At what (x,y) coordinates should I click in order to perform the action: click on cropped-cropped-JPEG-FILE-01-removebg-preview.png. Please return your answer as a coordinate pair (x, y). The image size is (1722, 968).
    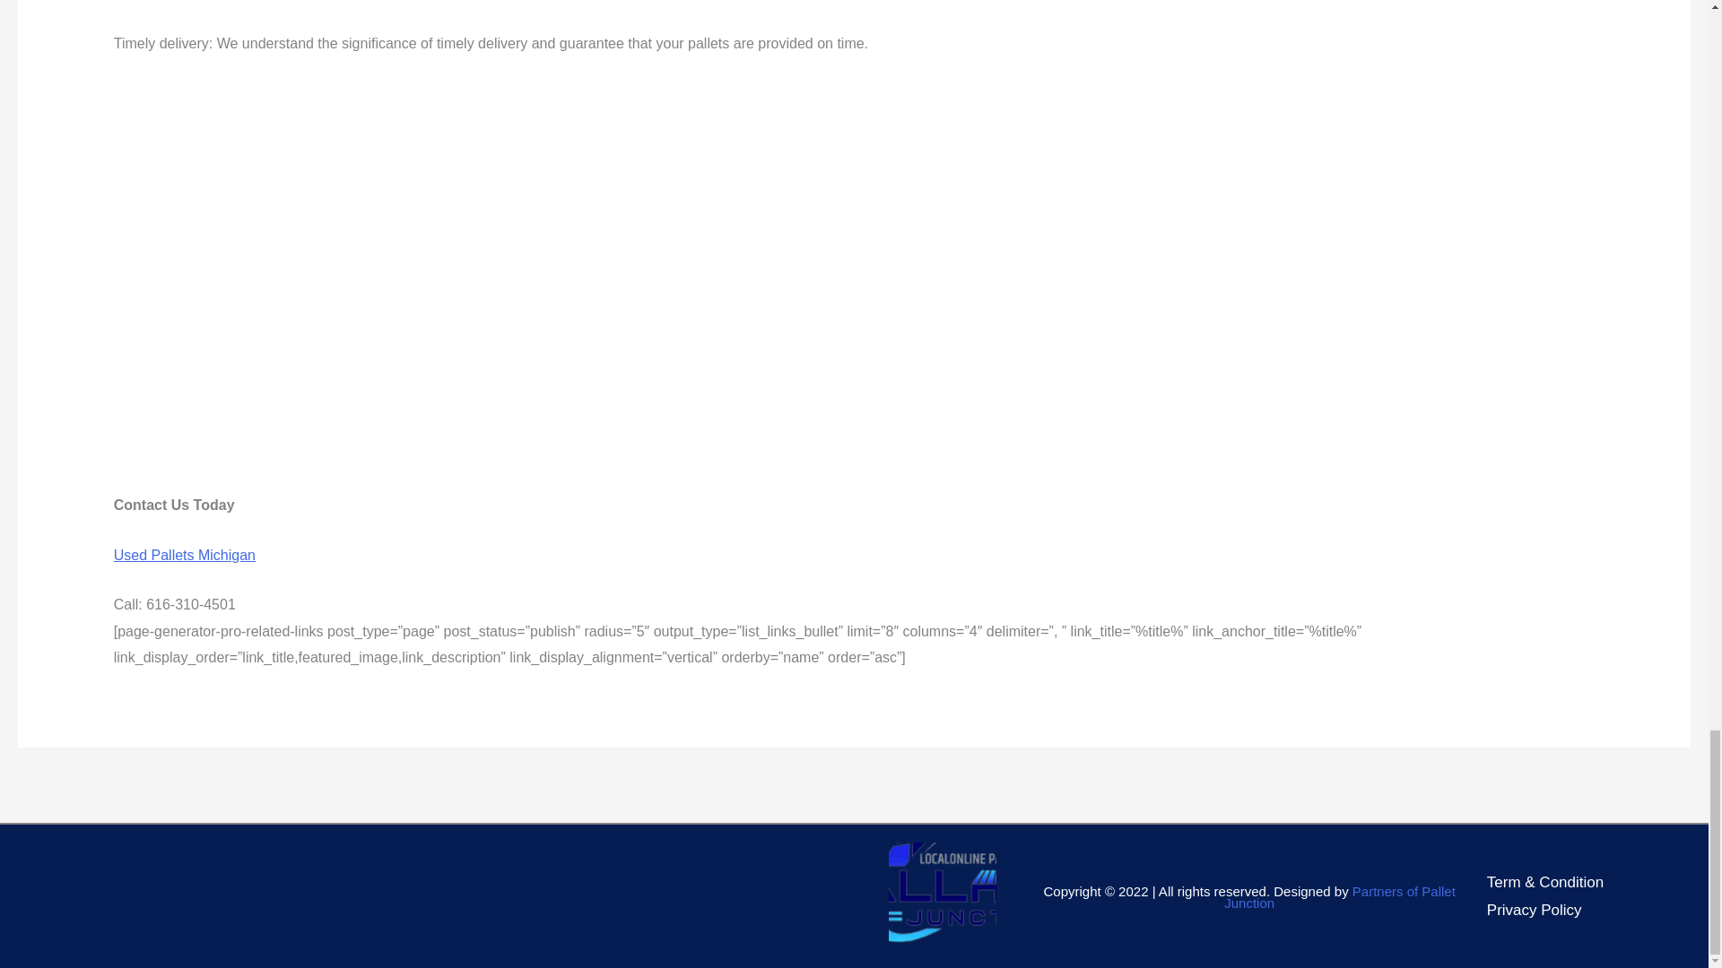
    Looking at the image, I should click on (942, 895).